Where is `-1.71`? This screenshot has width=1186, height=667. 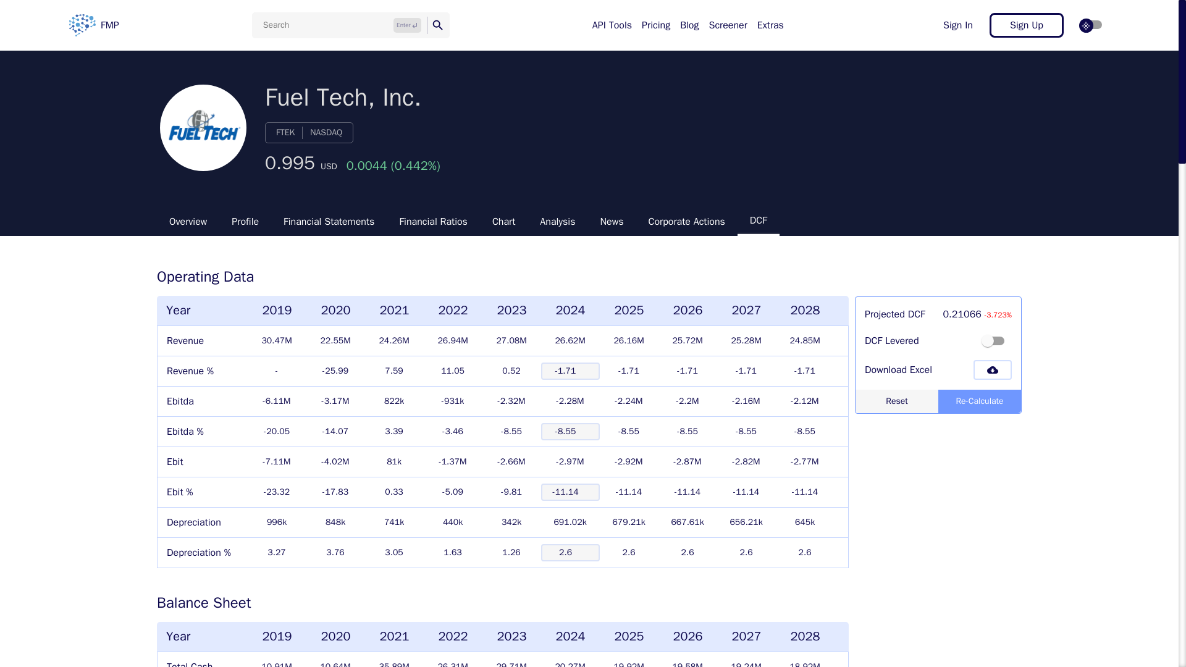 -1.71 is located at coordinates (688, 371).